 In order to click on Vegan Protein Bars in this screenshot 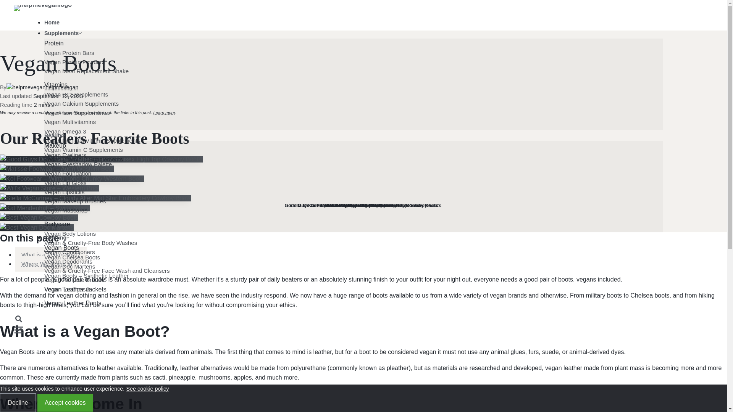, I will do `click(338, 53)`.